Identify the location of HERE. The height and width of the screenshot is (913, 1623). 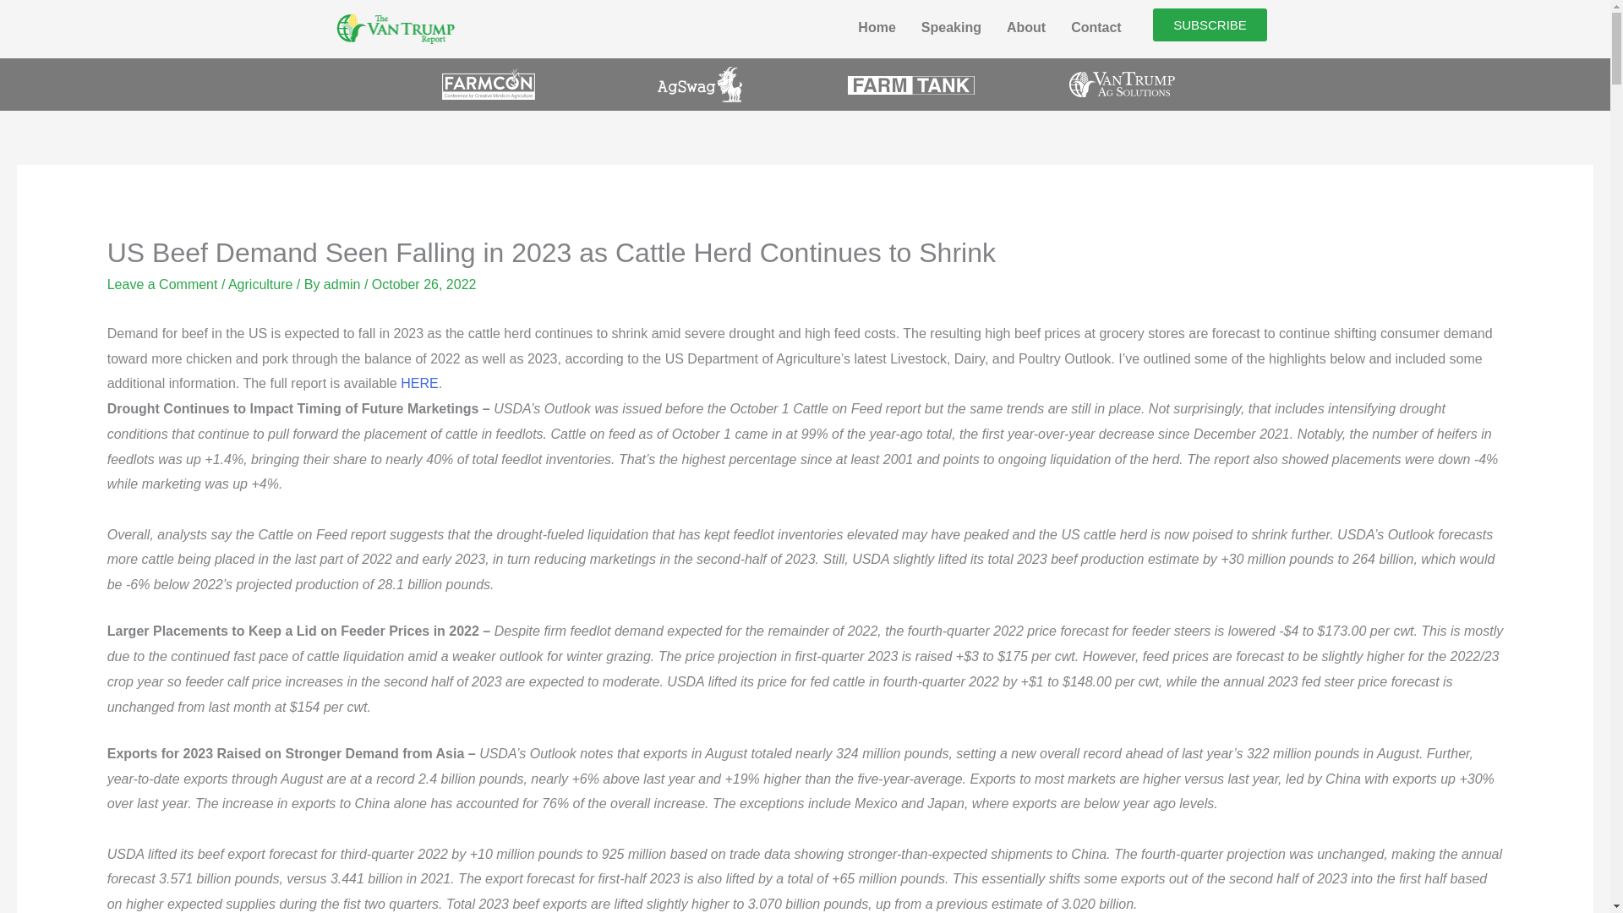
(419, 383).